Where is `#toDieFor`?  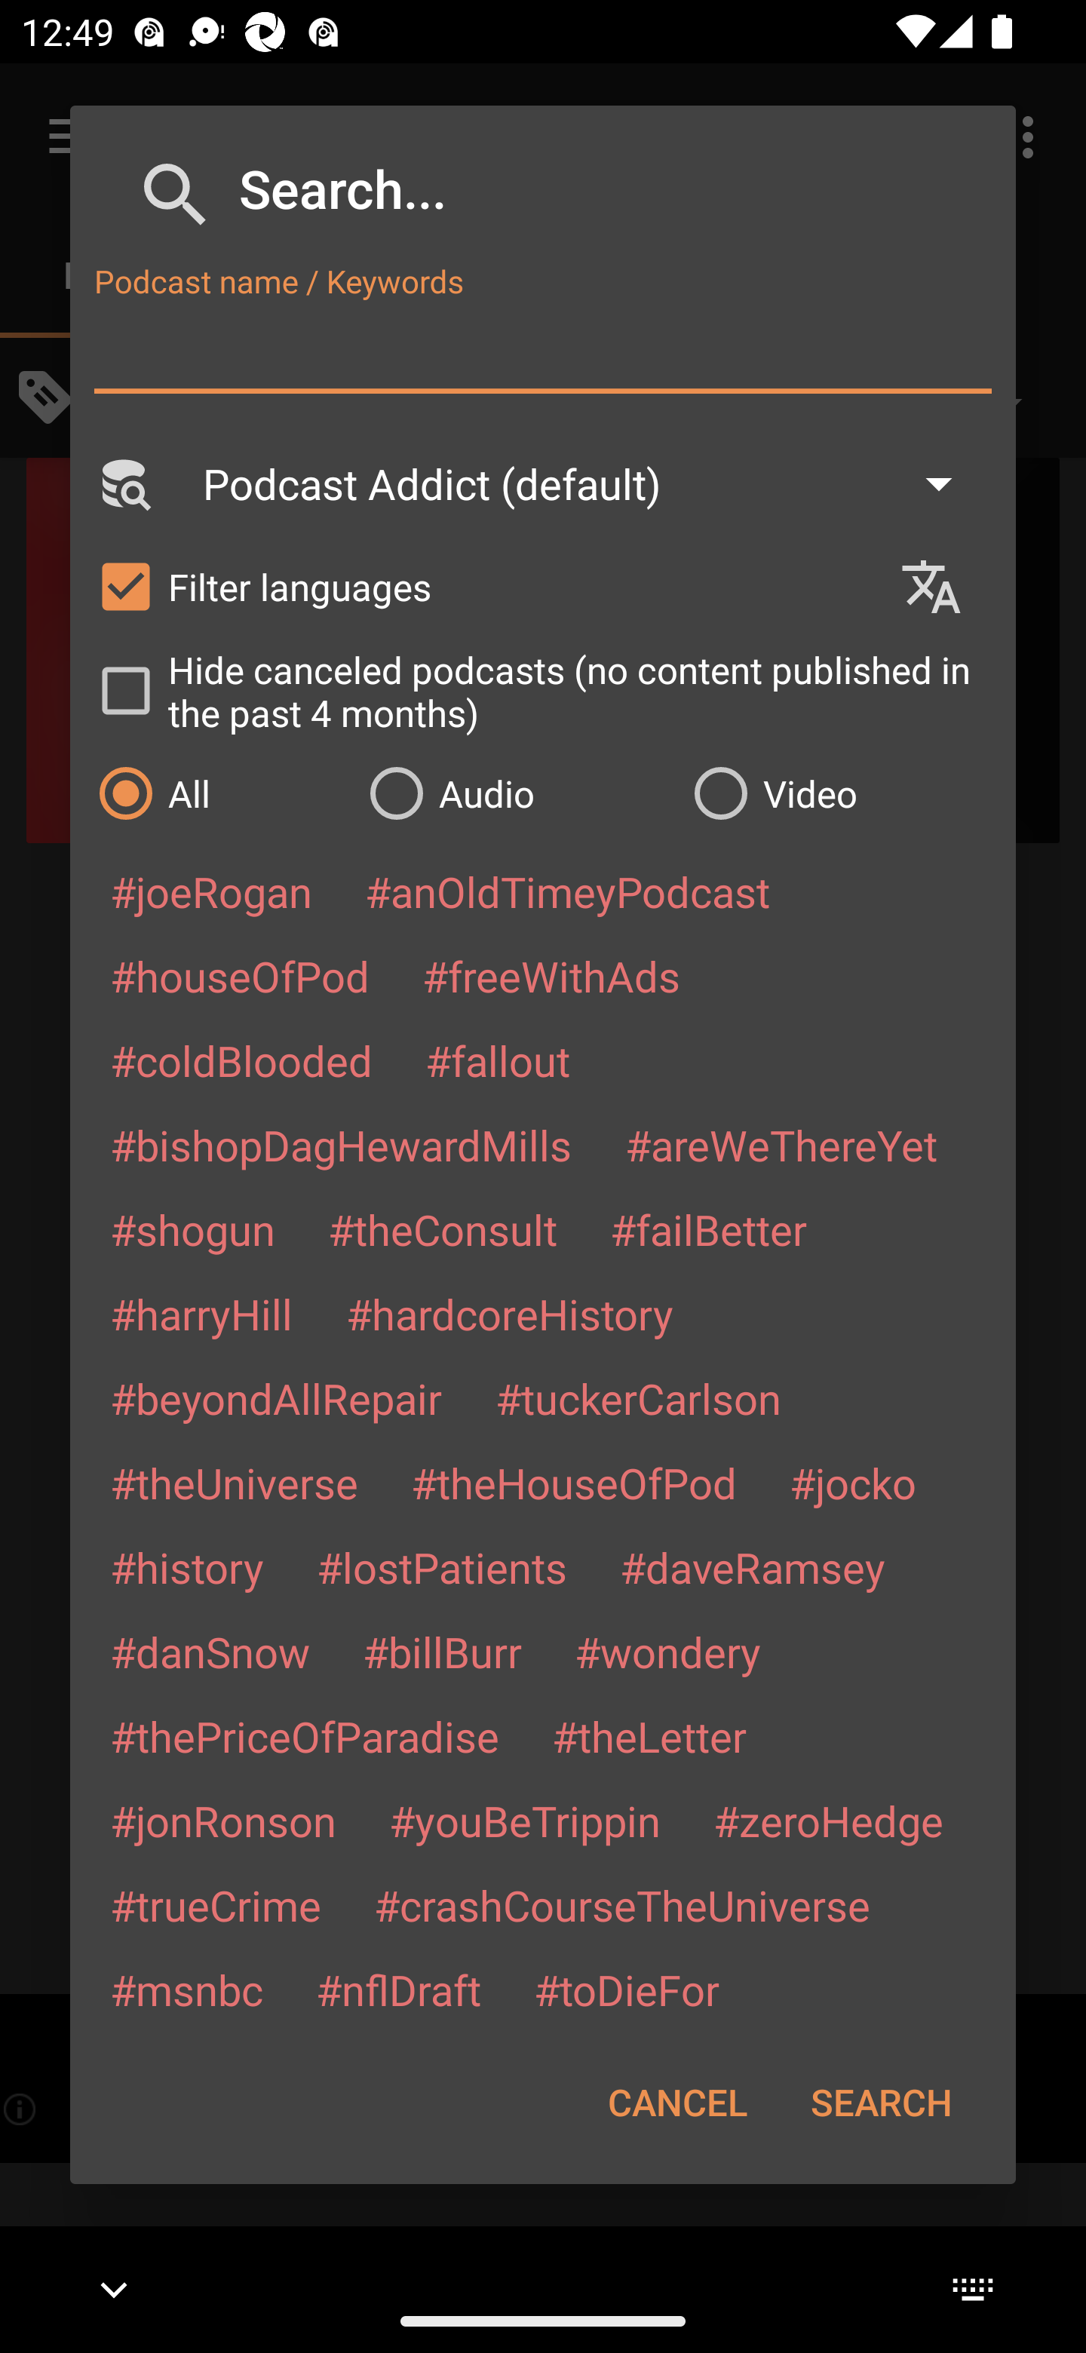
#toDieFor is located at coordinates (626, 1989).